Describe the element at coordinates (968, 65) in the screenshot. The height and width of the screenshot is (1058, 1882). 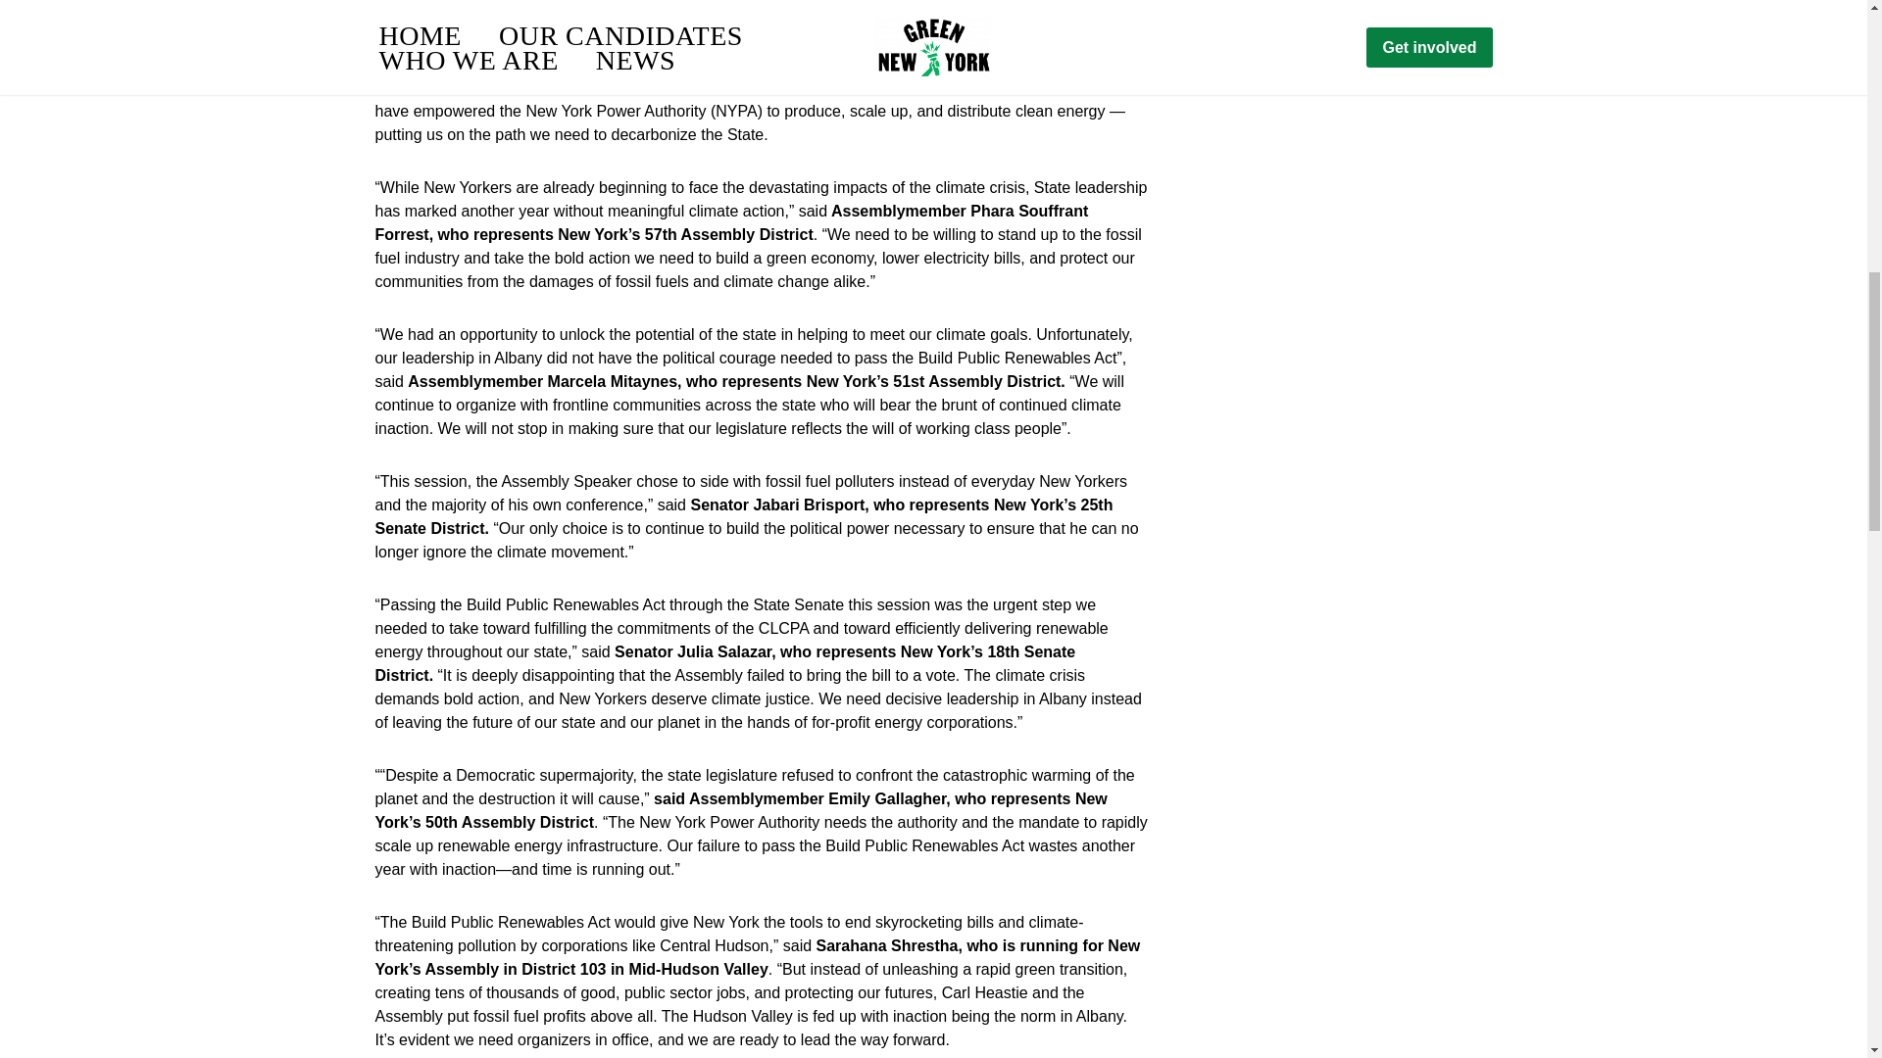
I see `requires` at that location.